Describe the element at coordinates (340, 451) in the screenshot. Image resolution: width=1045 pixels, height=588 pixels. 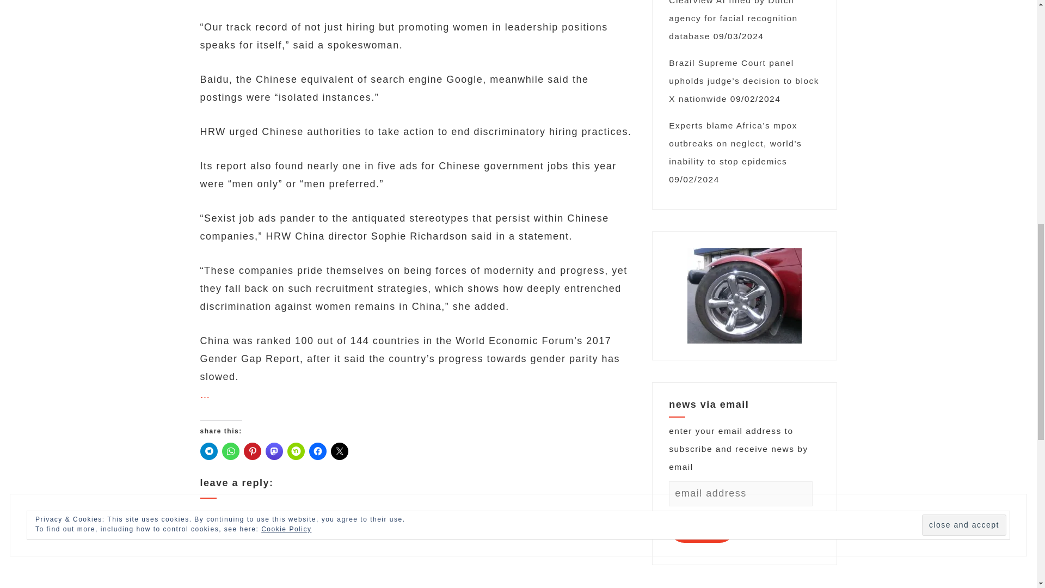
I see `Click to share on X` at that location.